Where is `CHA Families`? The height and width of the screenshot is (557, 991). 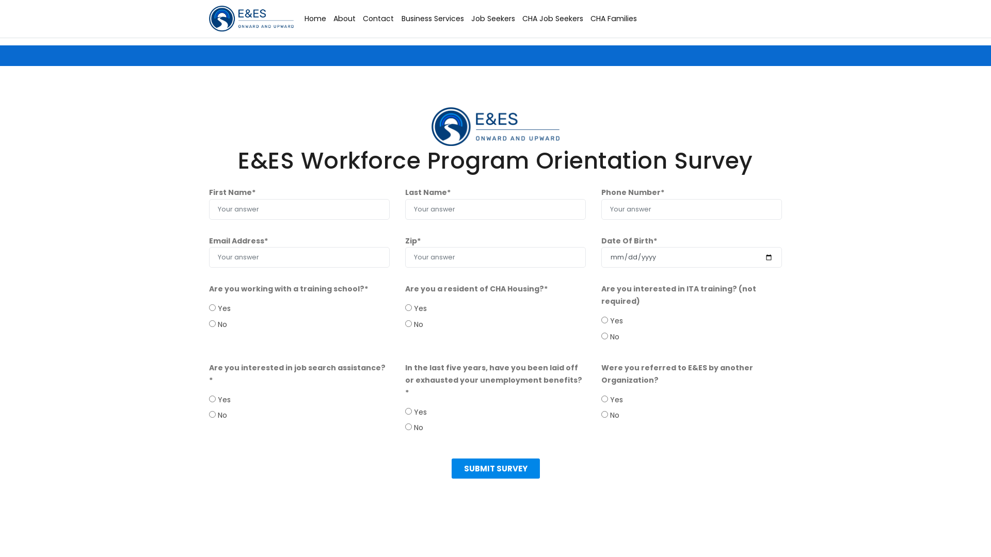
CHA Families is located at coordinates (614, 19).